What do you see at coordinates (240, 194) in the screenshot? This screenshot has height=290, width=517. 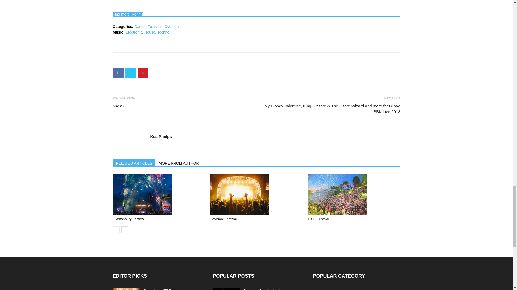 I see `Lovebox Festival` at bounding box center [240, 194].